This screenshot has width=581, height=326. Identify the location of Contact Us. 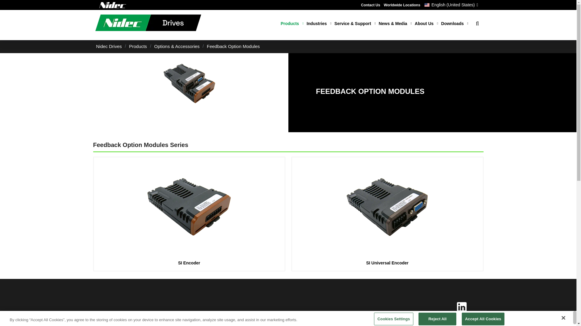
(370, 5).